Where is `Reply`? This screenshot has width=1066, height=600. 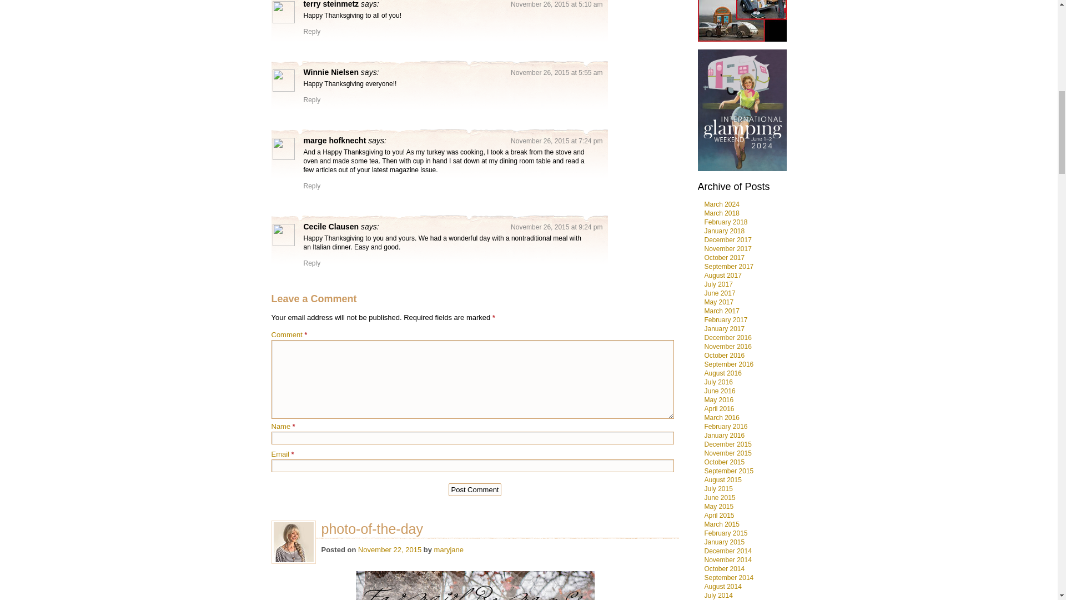
Reply is located at coordinates (311, 186).